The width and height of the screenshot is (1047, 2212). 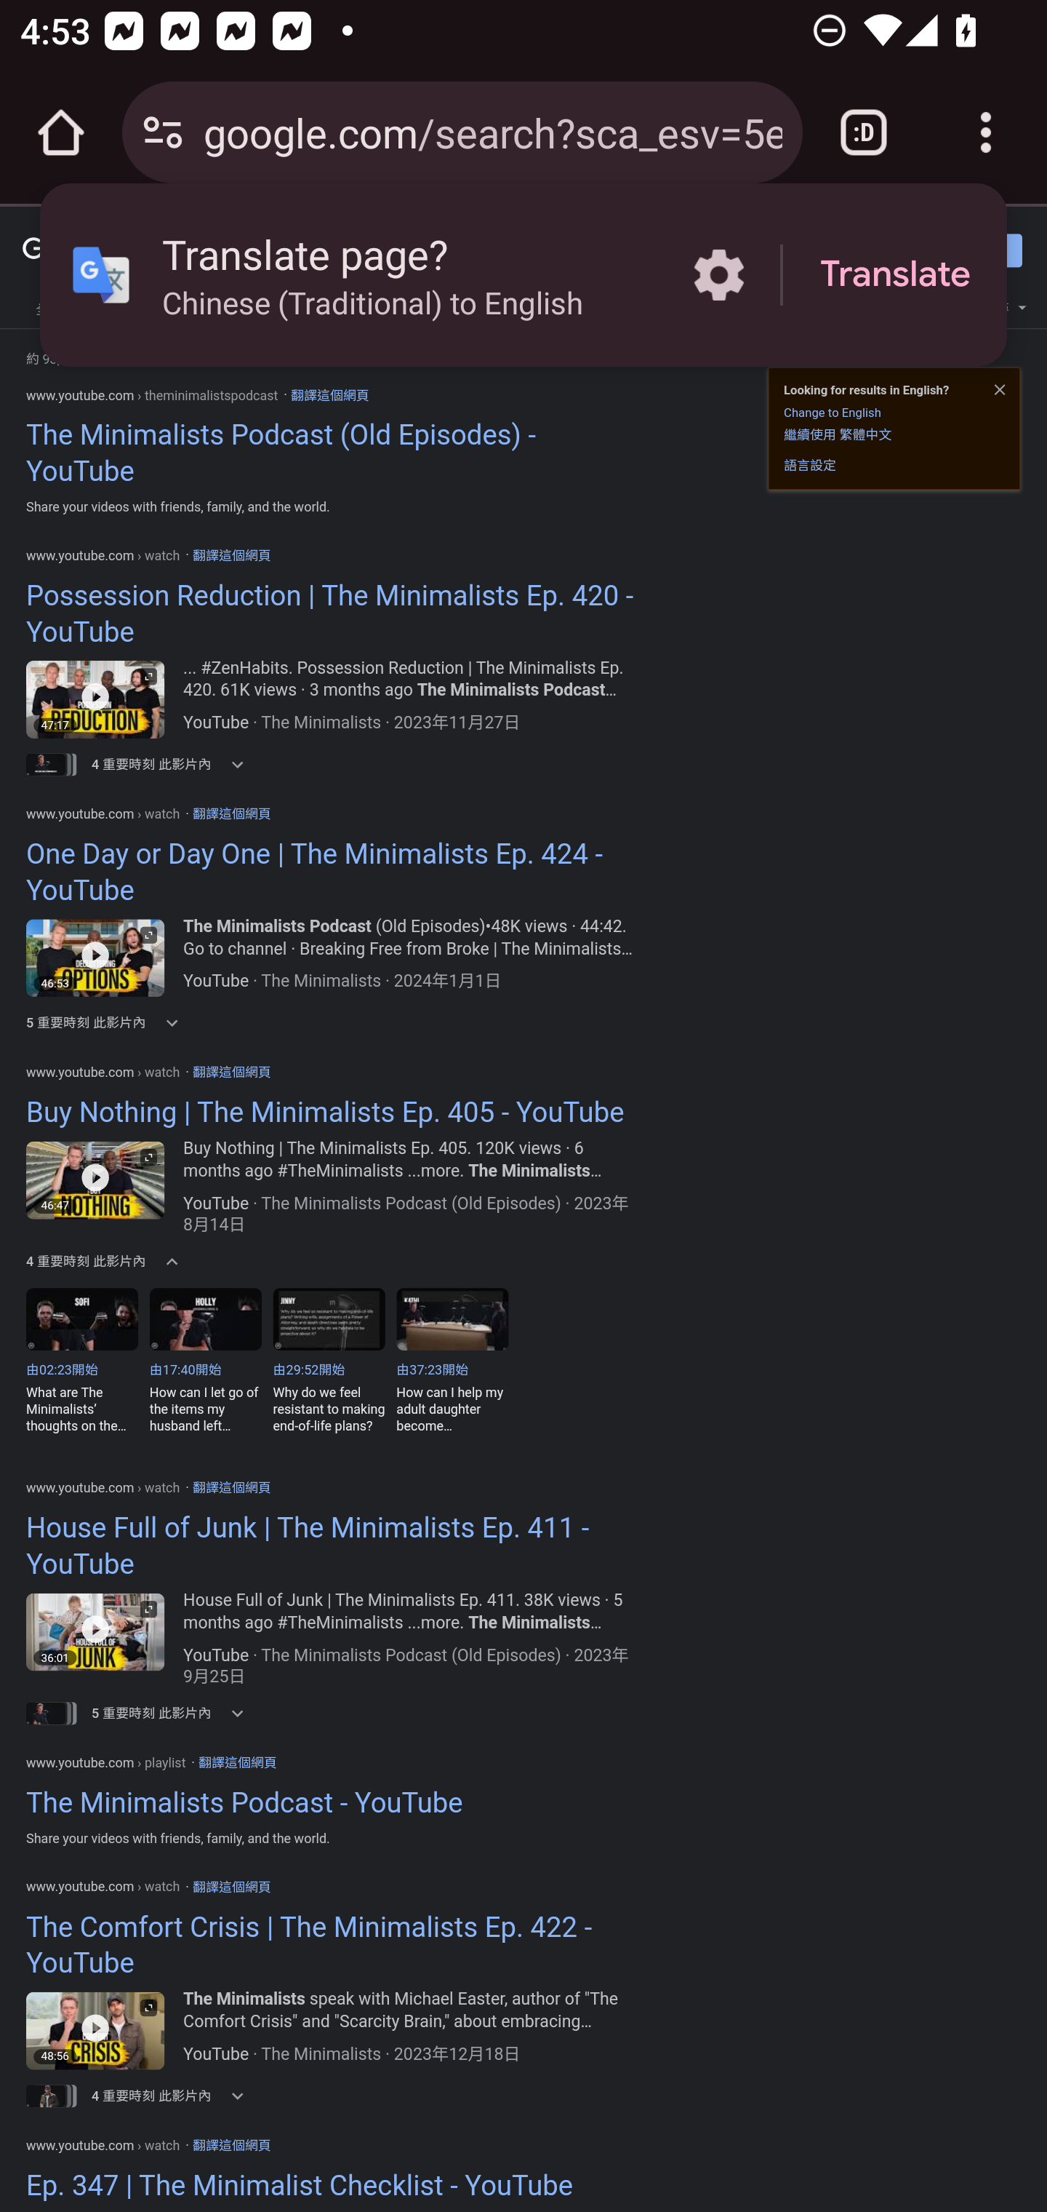 I want to click on Change to English, so click(x=832, y=412).